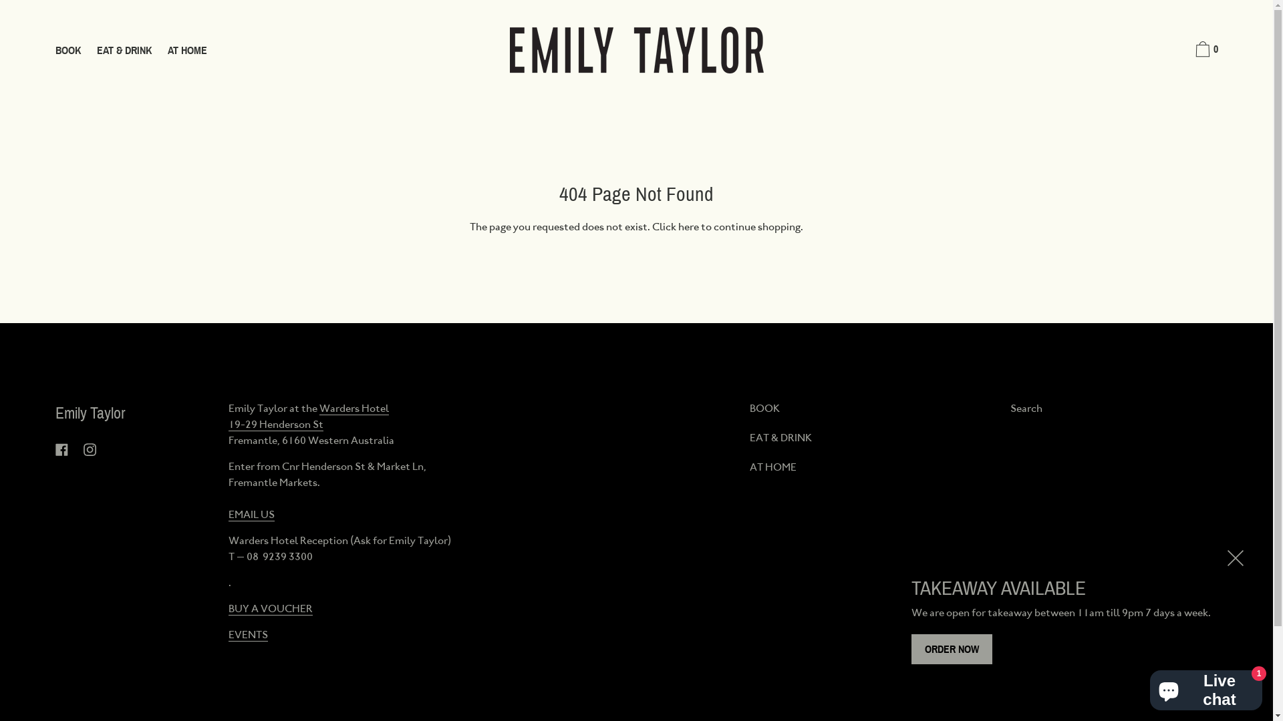 Image resolution: width=1283 pixels, height=721 pixels. What do you see at coordinates (271, 609) in the screenshot?
I see `BUY A VOUCHER` at bounding box center [271, 609].